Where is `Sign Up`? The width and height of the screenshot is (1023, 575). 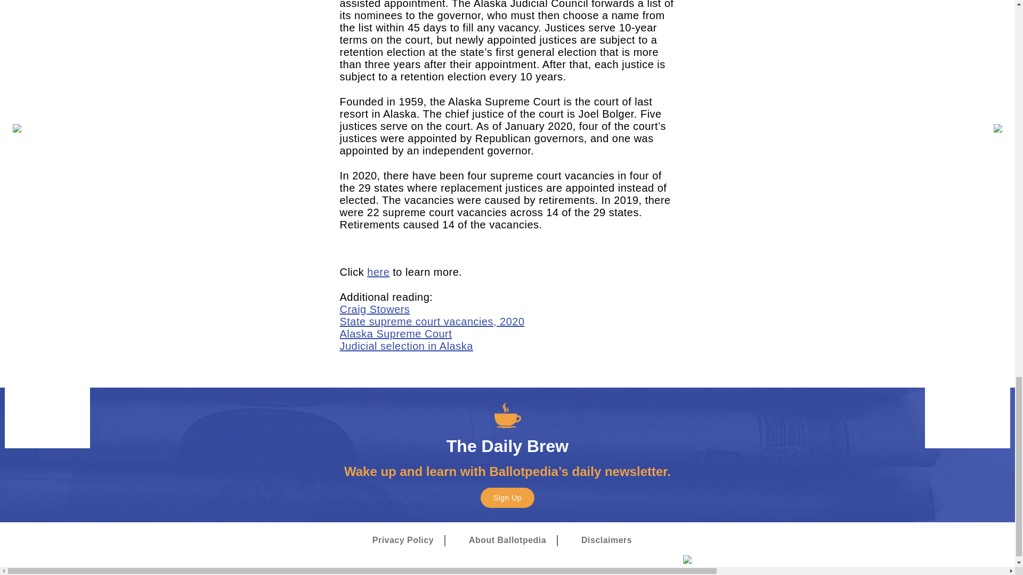
Sign Up is located at coordinates (507, 497).